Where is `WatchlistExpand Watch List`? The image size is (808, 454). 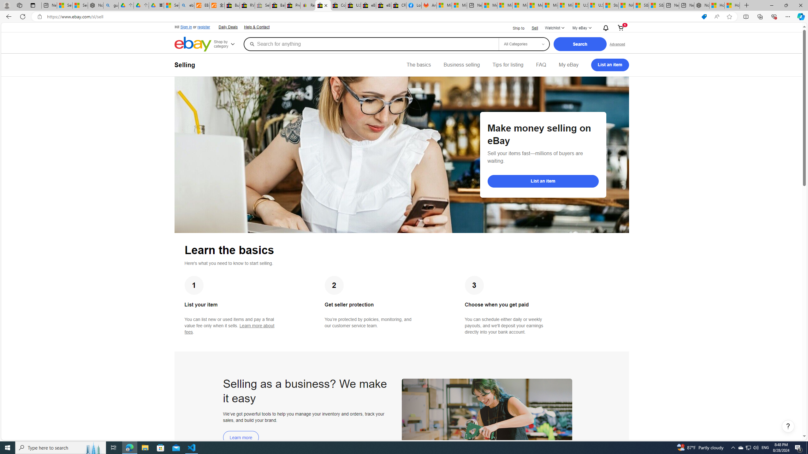
WatchlistExpand Watch List is located at coordinates (554, 28).